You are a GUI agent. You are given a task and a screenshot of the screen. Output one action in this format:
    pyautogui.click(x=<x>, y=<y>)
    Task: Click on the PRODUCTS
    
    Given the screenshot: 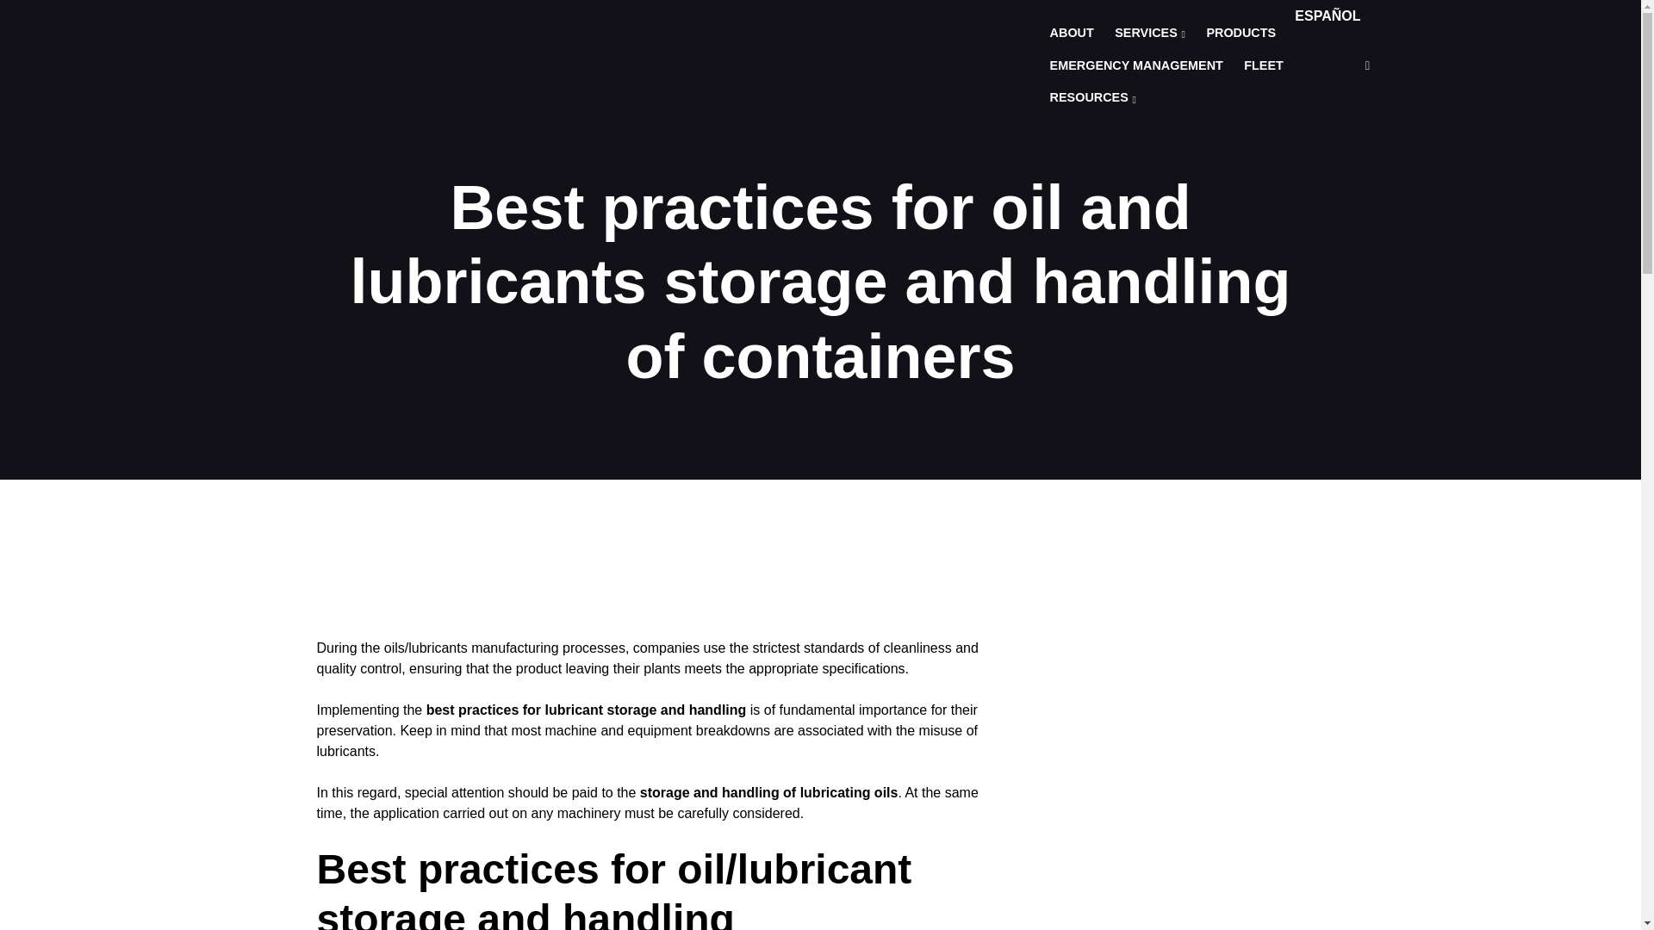 What is the action you would take?
    pyautogui.click(x=1240, y=34)
    